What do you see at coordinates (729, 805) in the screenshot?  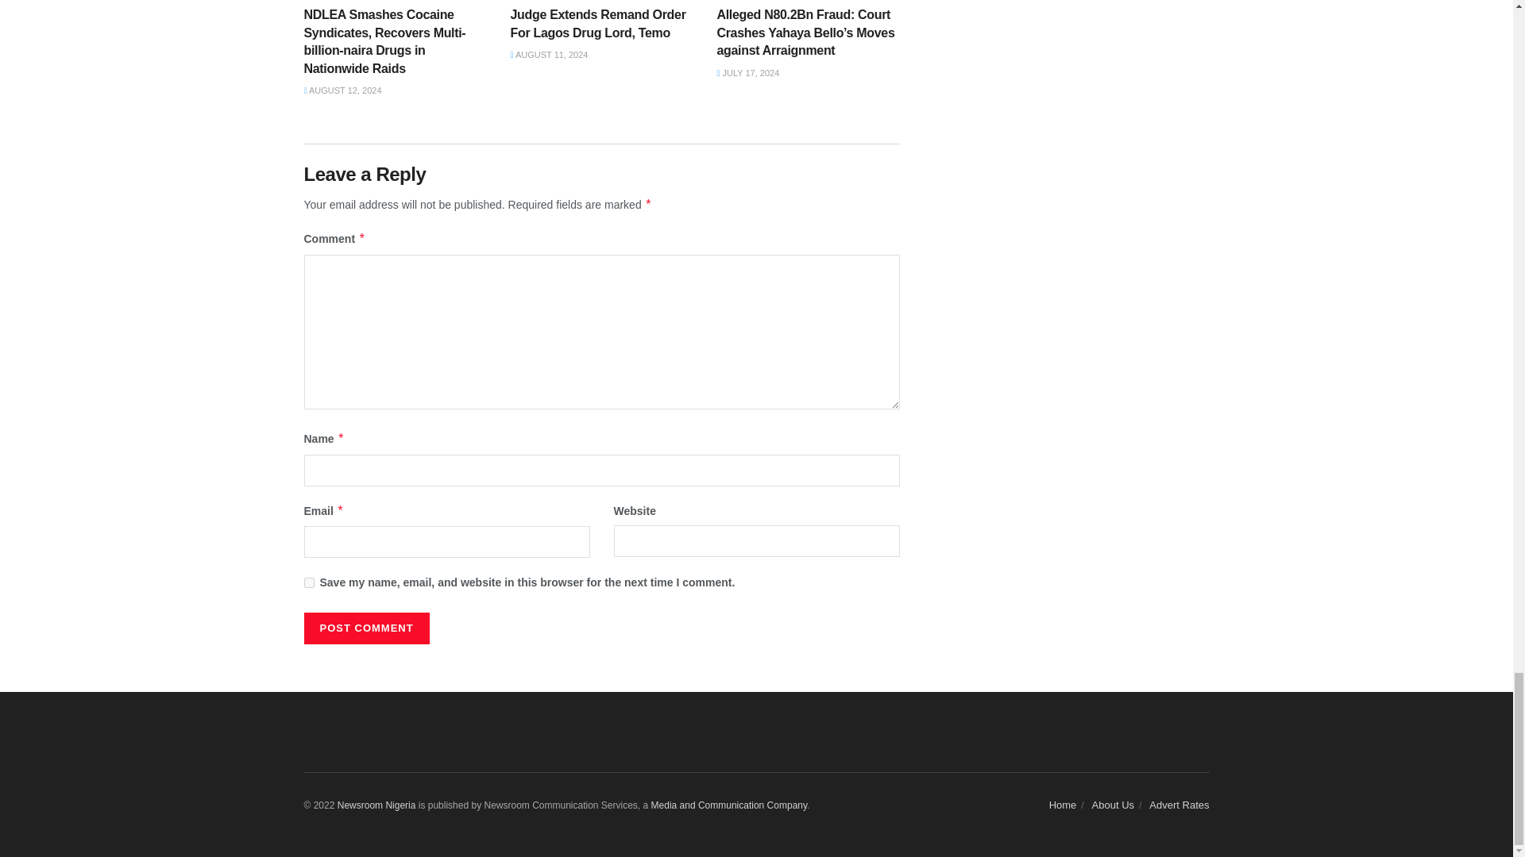 I see `Newsroom Nigeria` at bounding box center [729, 805].